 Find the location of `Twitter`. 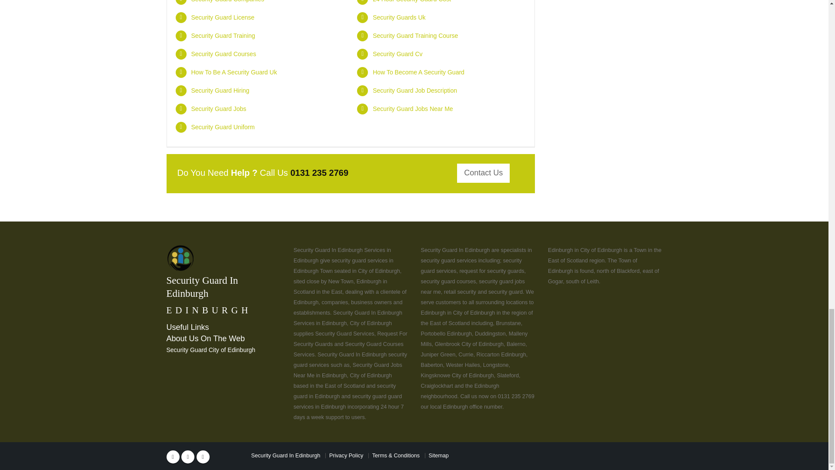

Twitter is located at coordinates (188, 457).